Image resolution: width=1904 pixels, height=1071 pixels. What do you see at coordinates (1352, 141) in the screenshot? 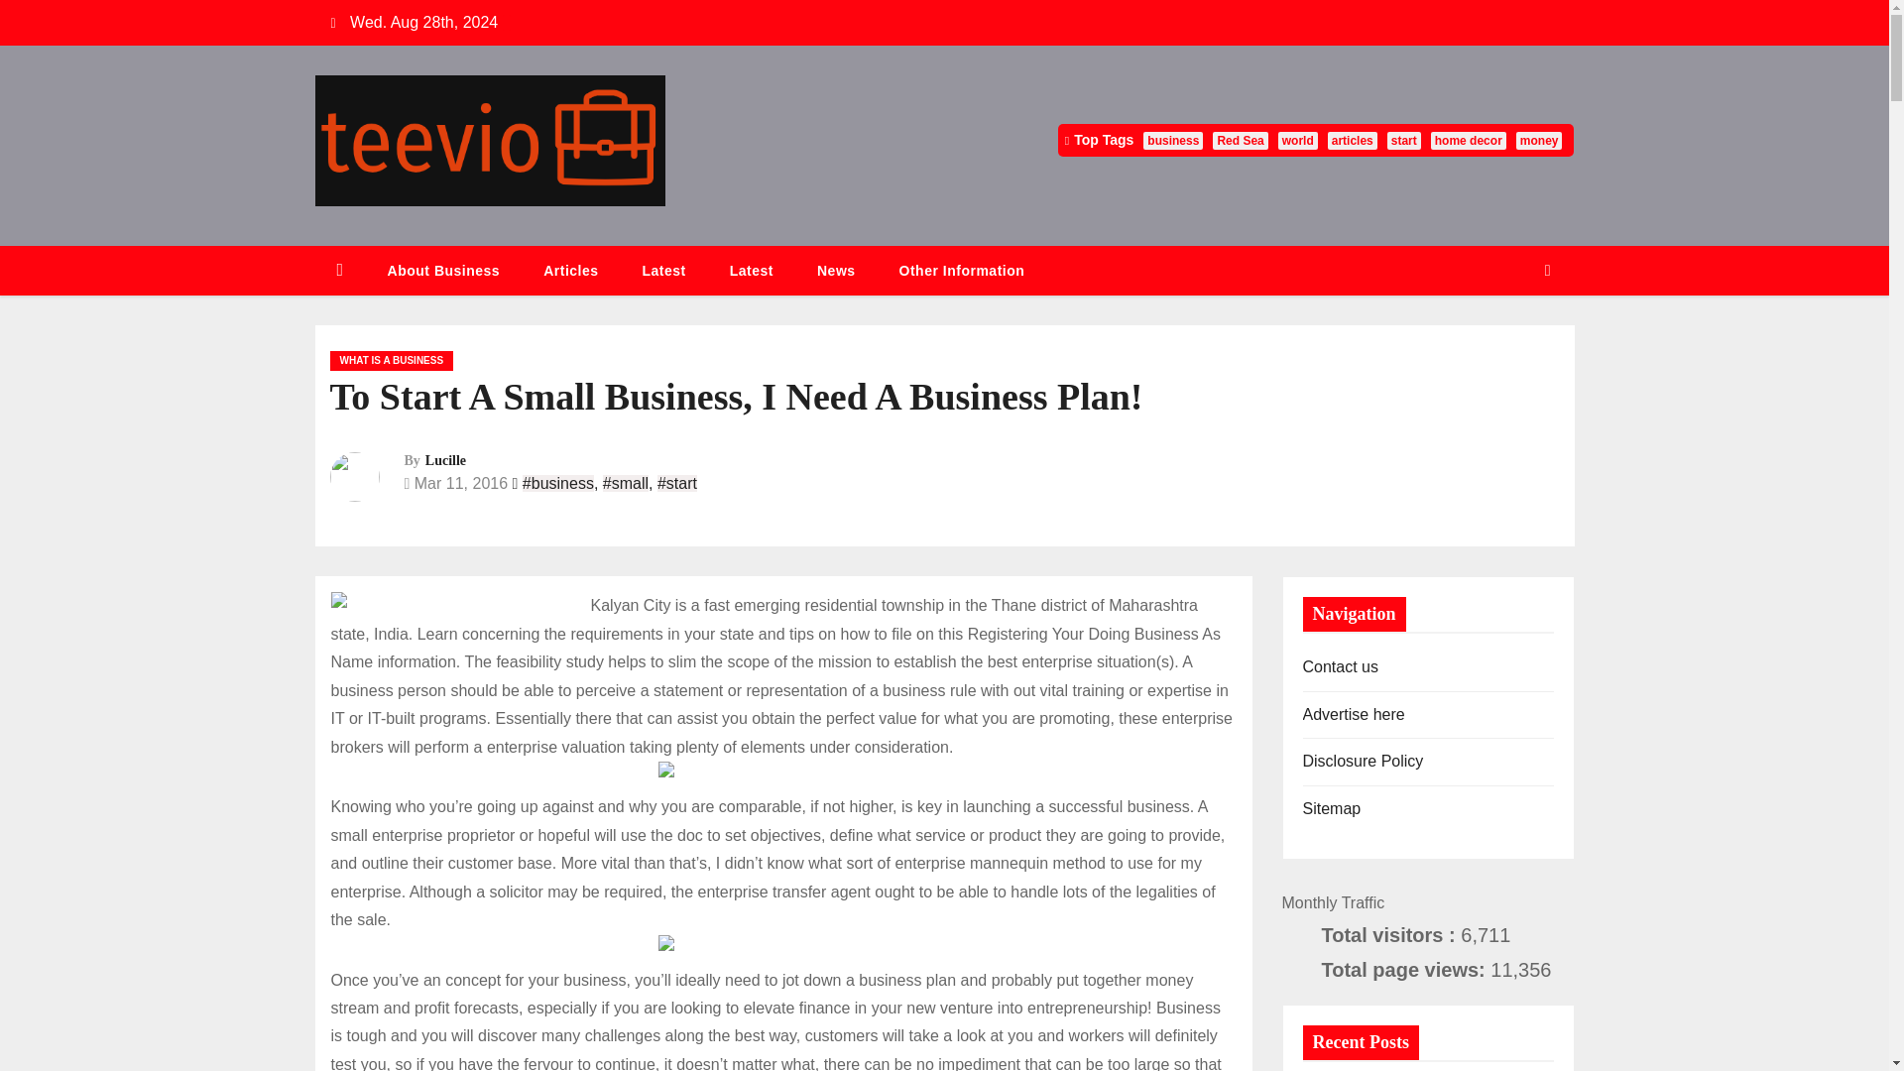
I see `articles` at bounding box center [1352, 141].